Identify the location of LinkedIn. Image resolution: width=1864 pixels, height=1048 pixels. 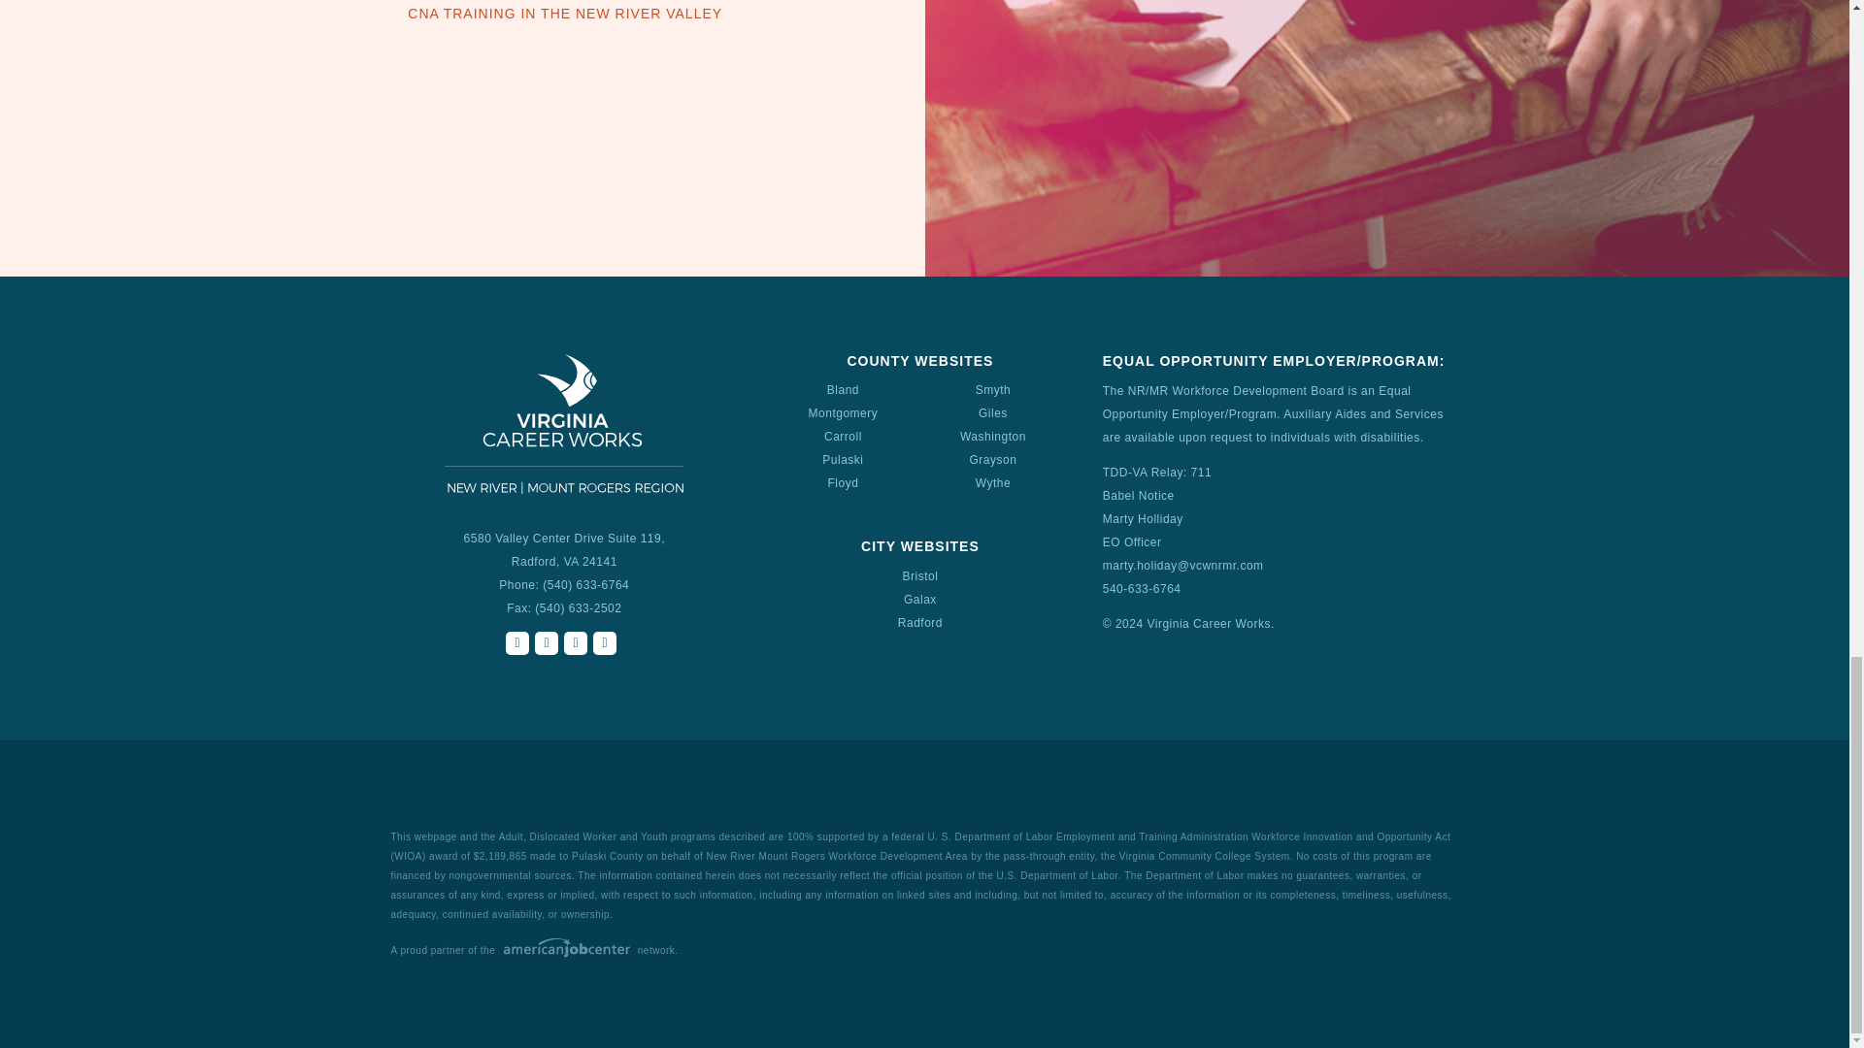
(575, 643).